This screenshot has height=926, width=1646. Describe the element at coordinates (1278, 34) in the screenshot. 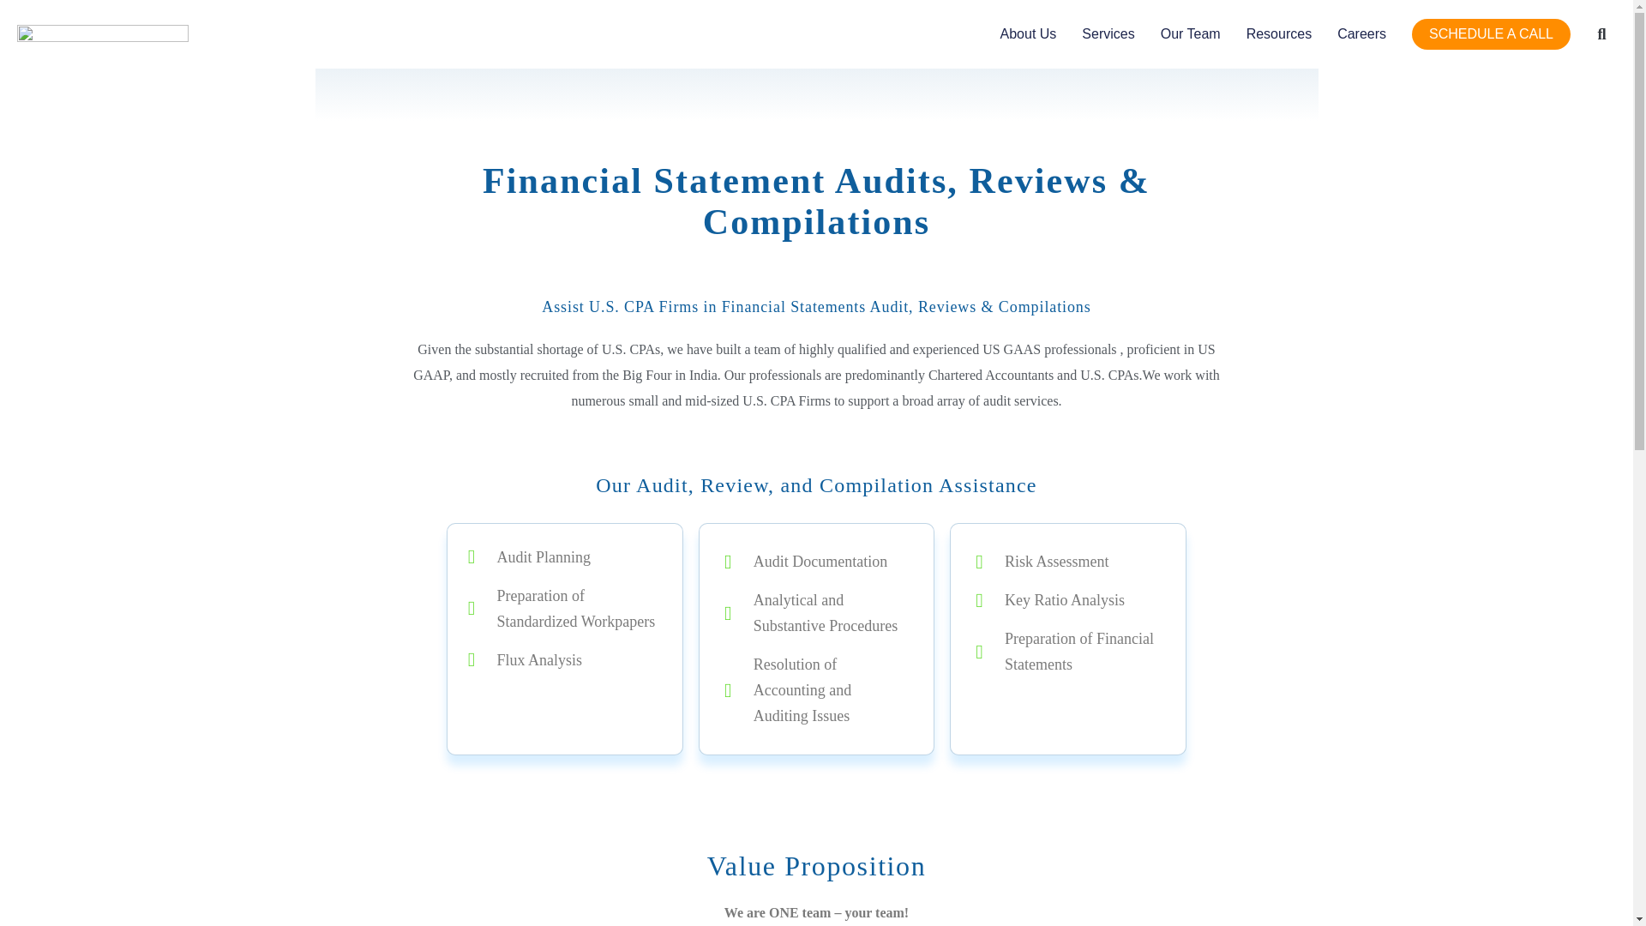

I see `News` at that location.